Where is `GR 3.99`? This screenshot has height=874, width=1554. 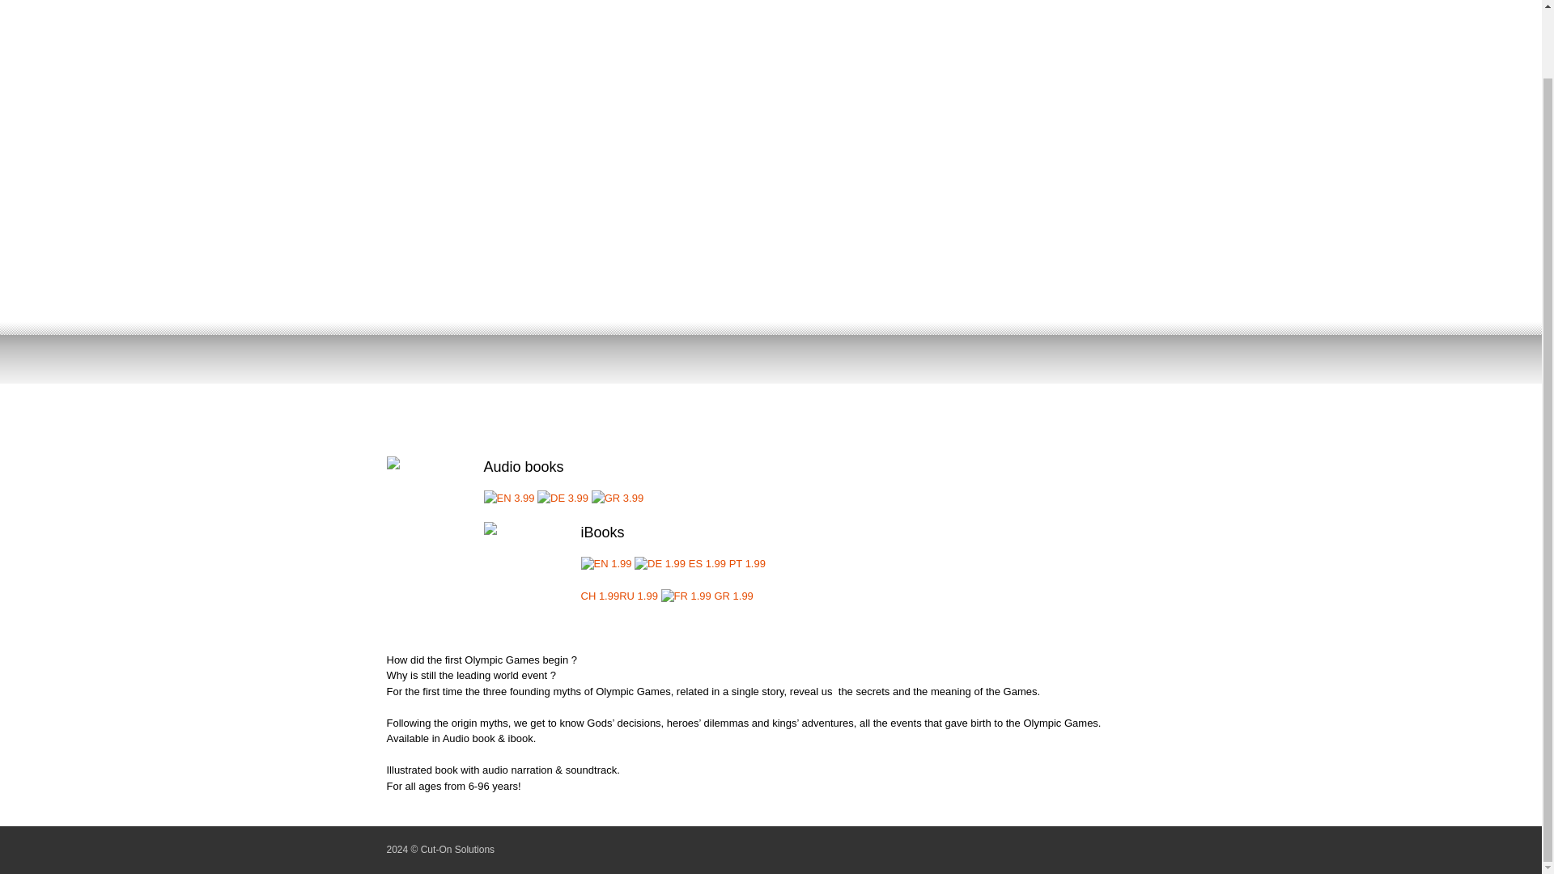
GR 3.99 is located at coordinates (617, 499).